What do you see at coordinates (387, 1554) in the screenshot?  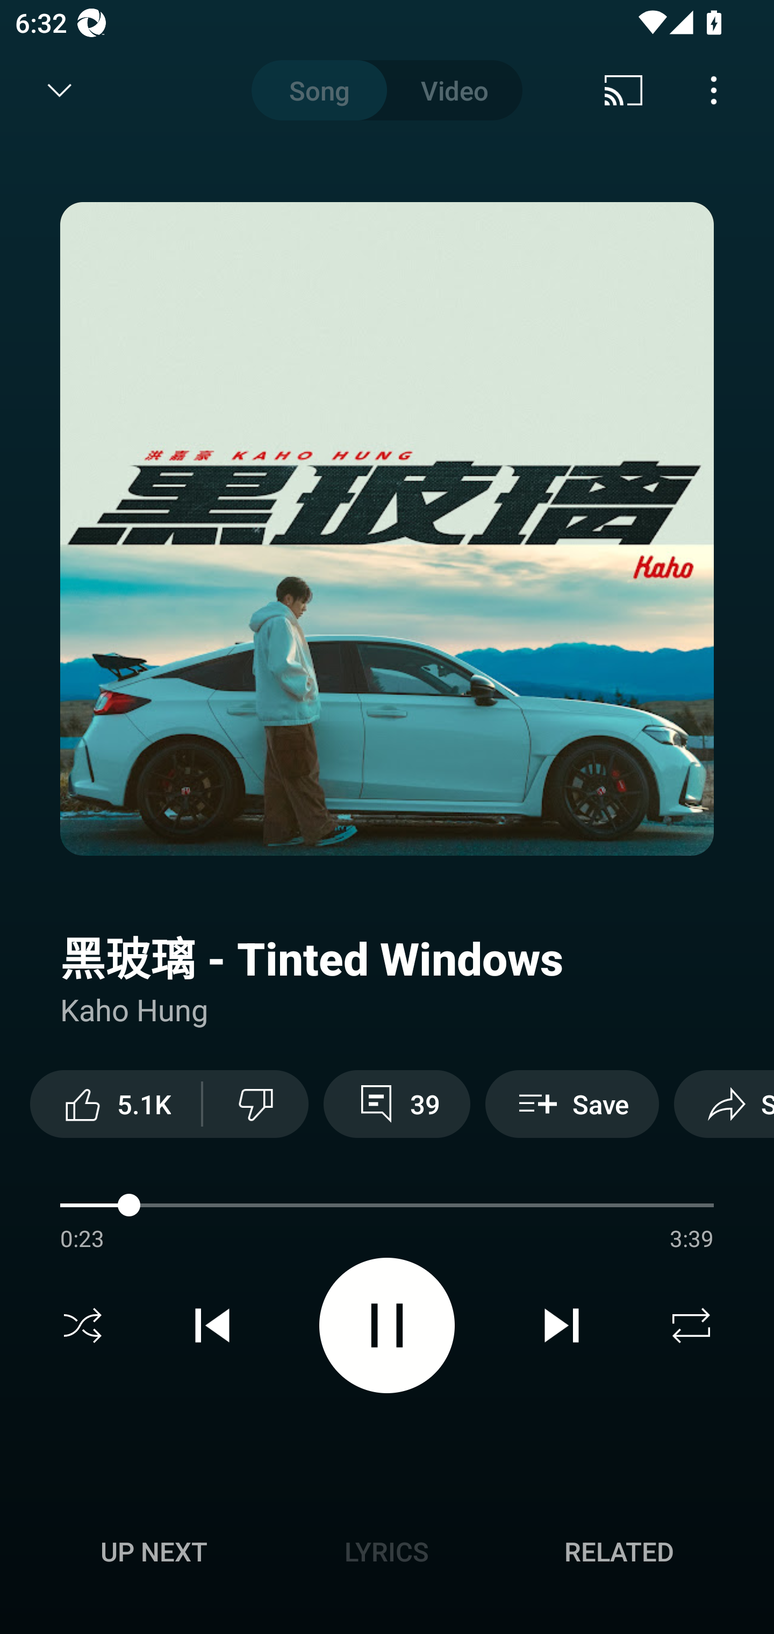 I see `Up next UP NEXT Lyrics LYRICS Related RELATED` at bounding box center [387, 1554].